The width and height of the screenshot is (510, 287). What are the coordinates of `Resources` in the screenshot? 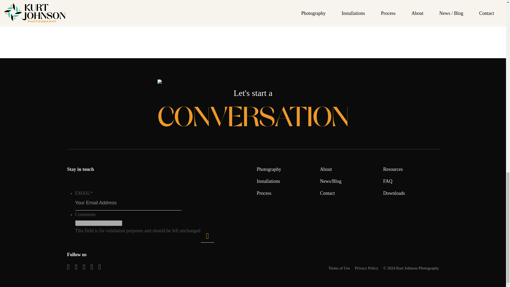 It's located at (393, 169).